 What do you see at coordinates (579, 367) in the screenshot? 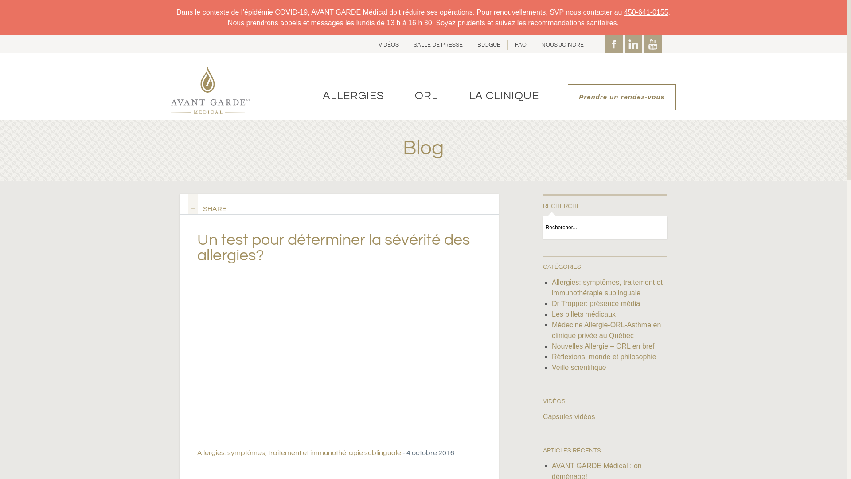
I see `Veille scientifique` at bounding box center [579, 367].